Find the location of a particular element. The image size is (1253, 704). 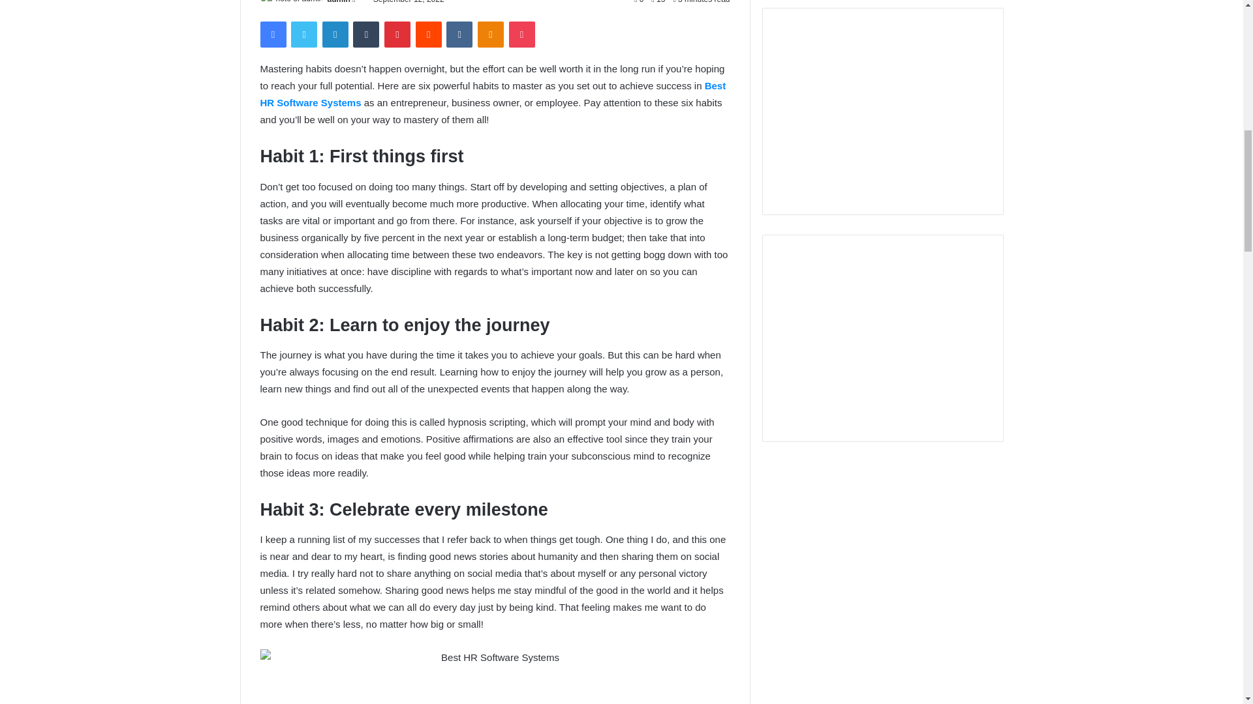

VKontakte is located at coordinates (459, 35).